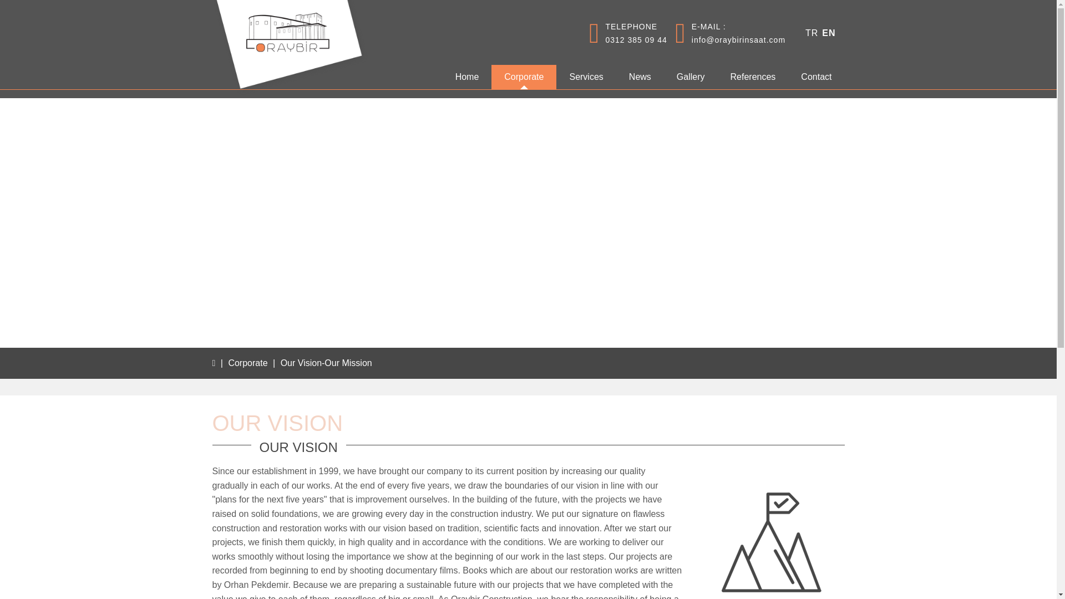  I want to click on News, so click(640, 77).